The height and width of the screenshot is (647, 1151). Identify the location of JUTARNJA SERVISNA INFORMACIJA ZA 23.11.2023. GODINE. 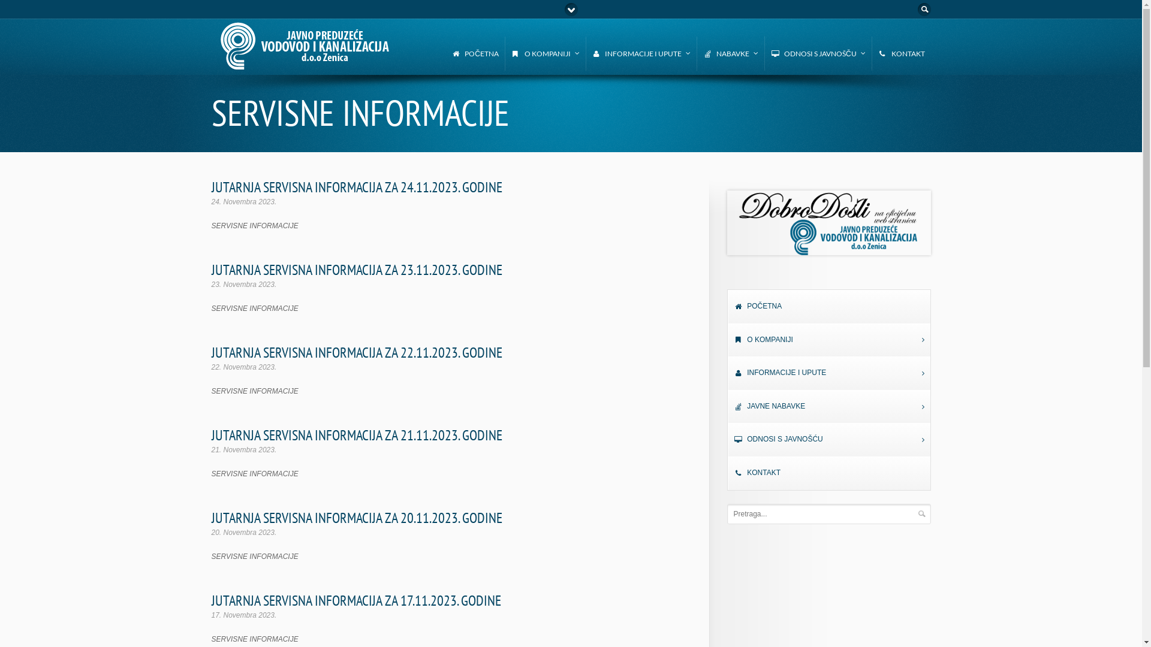
(356, 270).